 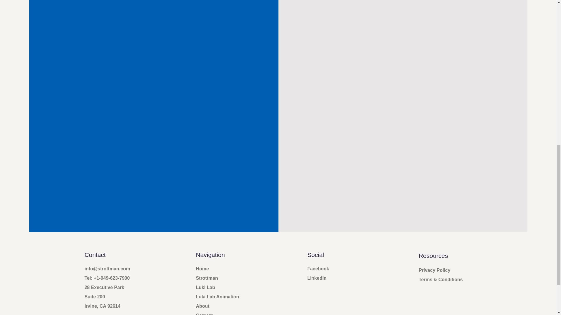 What do you see at coordinates (205, 314) in the screenshot?
I see `Careers` at bounding box center [205, 314].